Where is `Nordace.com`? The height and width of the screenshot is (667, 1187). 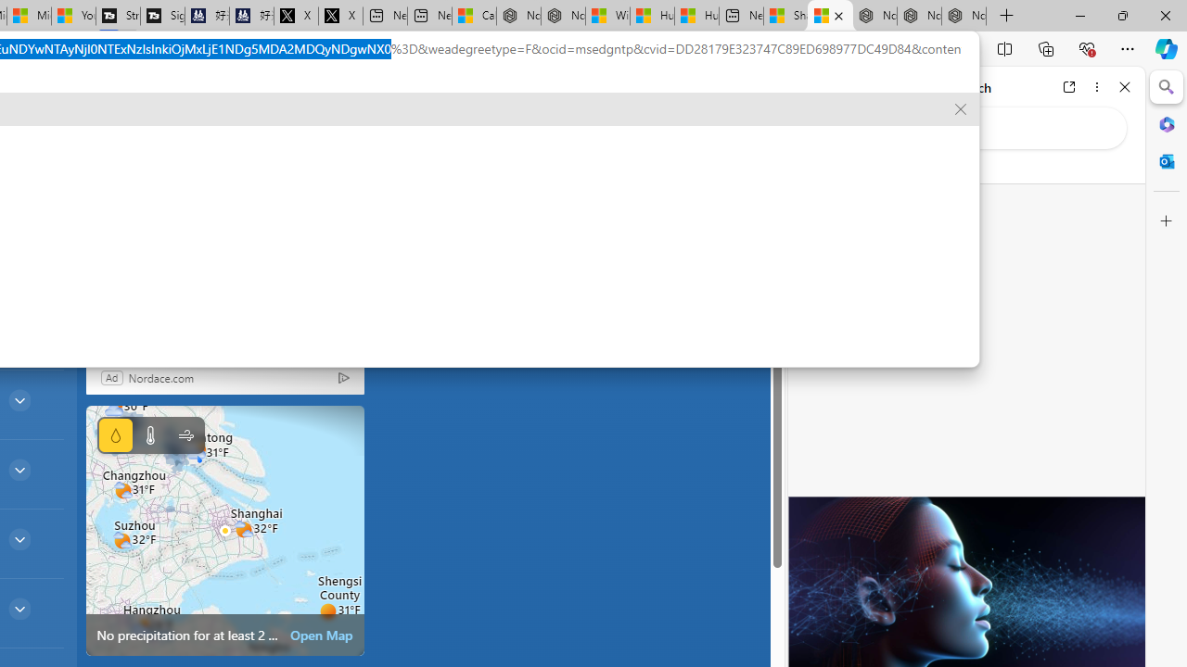 Nordace.com is located at coordinates (160, 377).